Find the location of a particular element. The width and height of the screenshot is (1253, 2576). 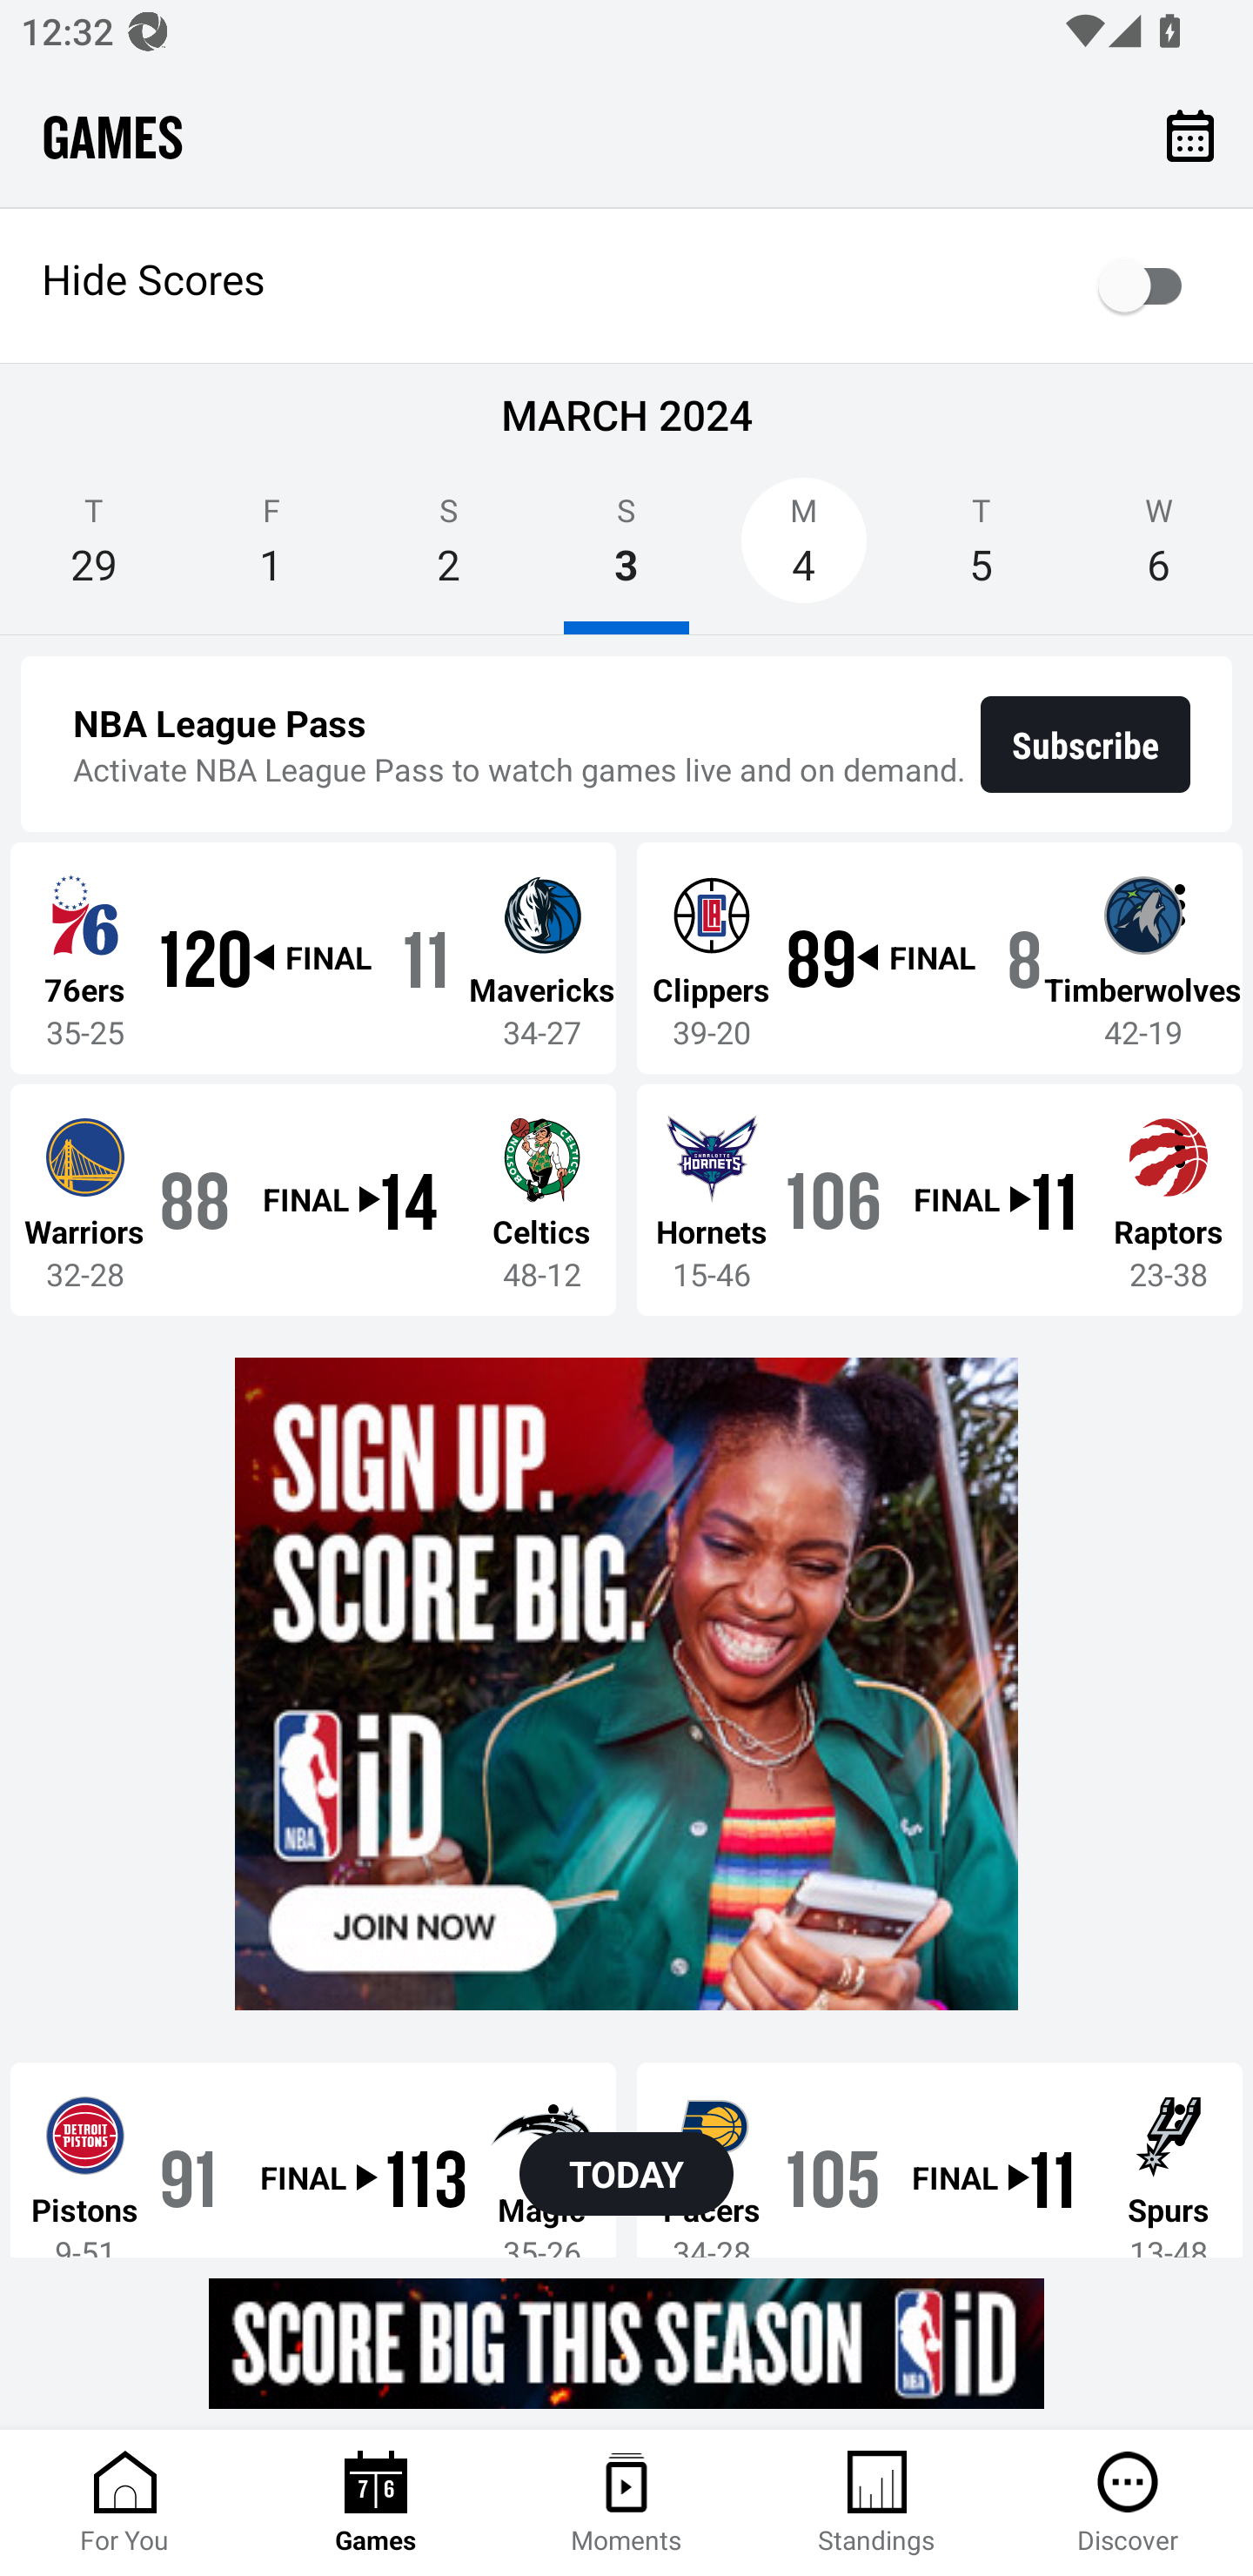

Moments is located at coordinates (626, 2503).